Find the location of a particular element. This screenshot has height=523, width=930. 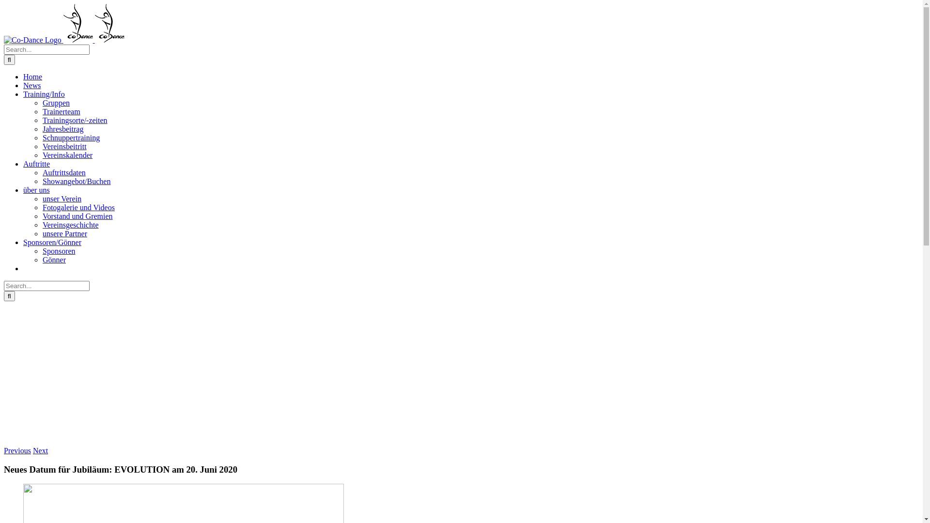

unsere Partner is located at coordinates (65, 233).